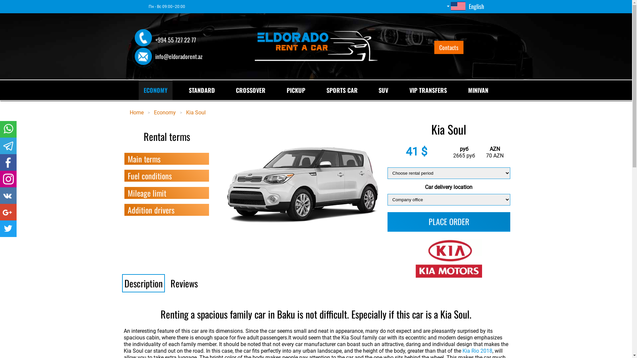  Describe the element at coordinates (384, 90) in the screenshot. I see `SUV` at that location.